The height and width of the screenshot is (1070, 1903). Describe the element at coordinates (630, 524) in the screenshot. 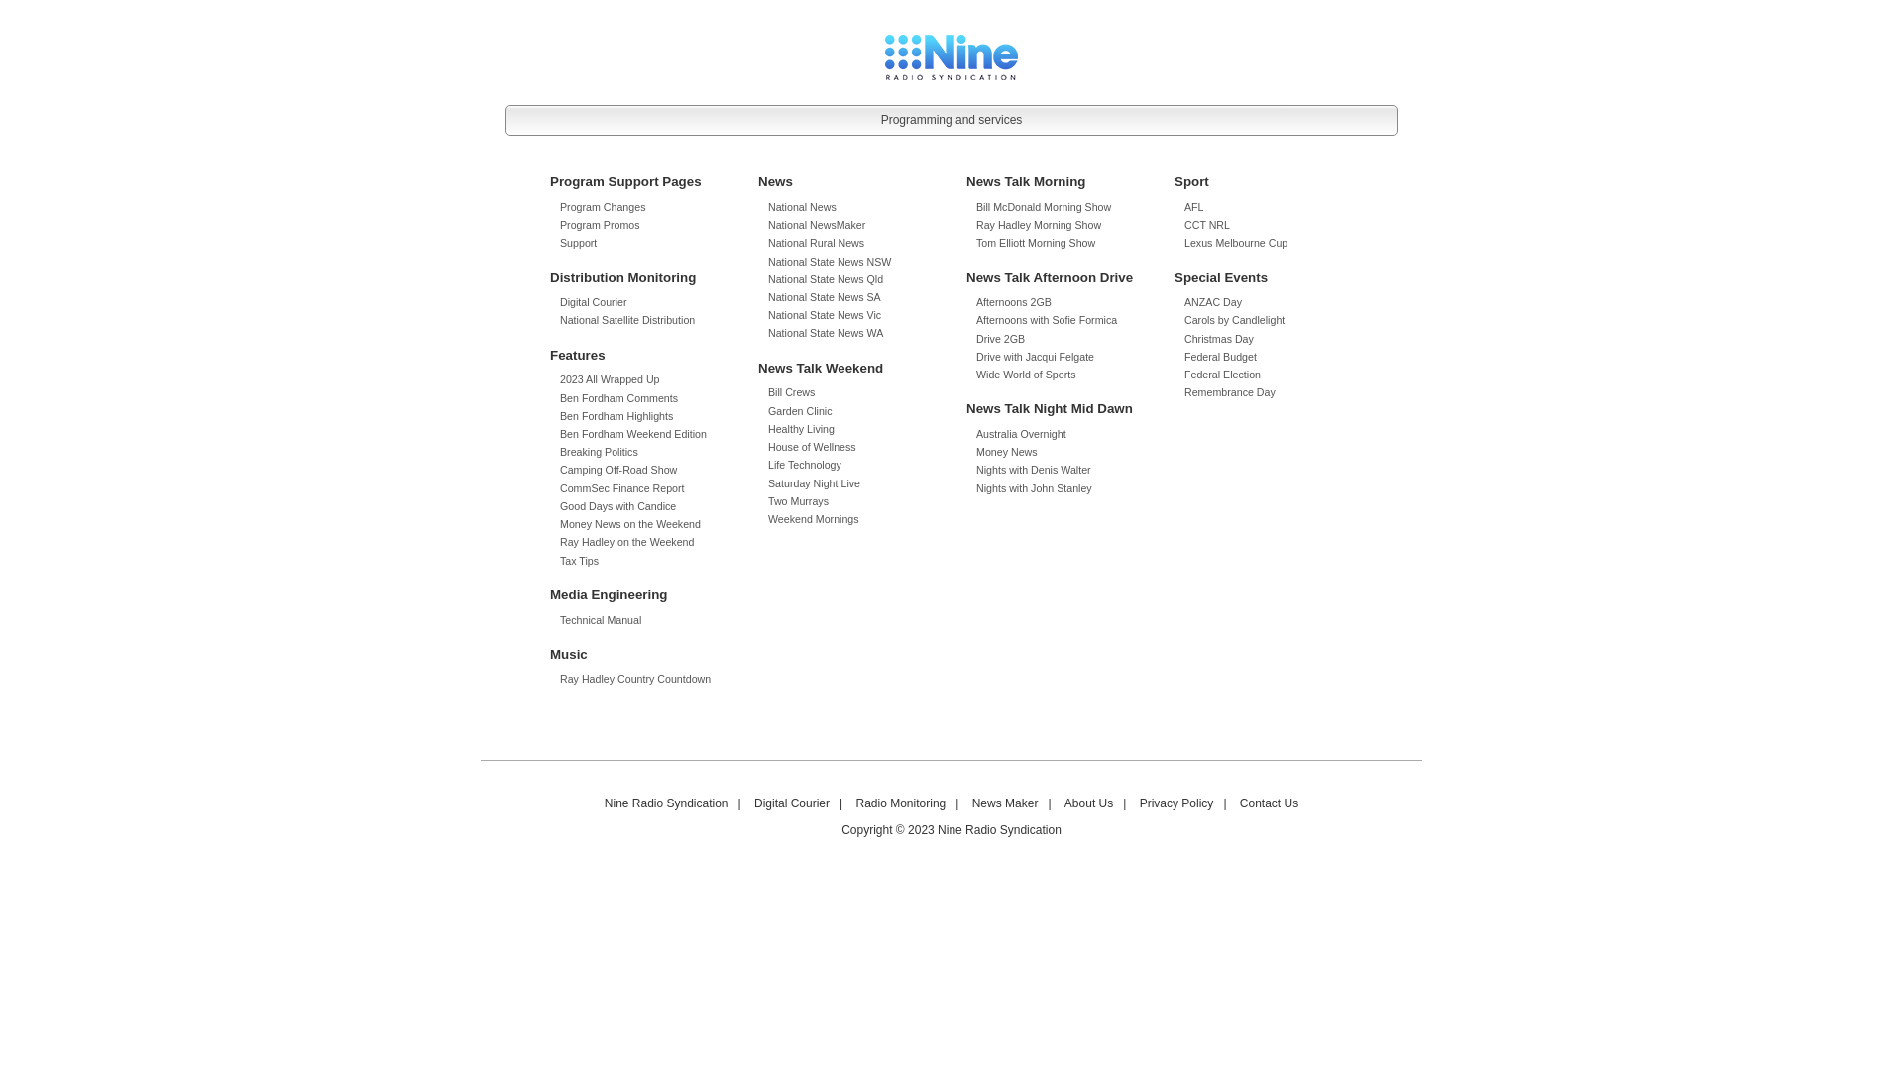

I see `Money News on the Weekend` at that location.